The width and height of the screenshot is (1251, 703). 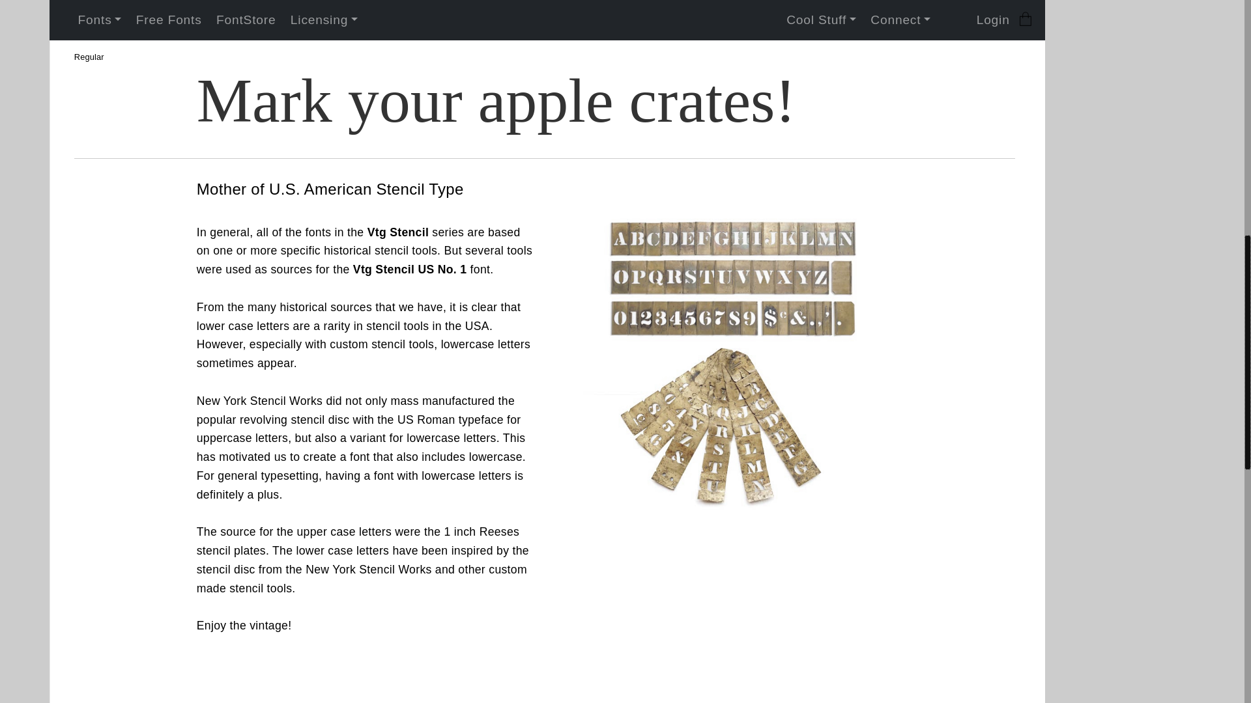 I want to click on Mark your apple crates!, so click(x=603, y=101).